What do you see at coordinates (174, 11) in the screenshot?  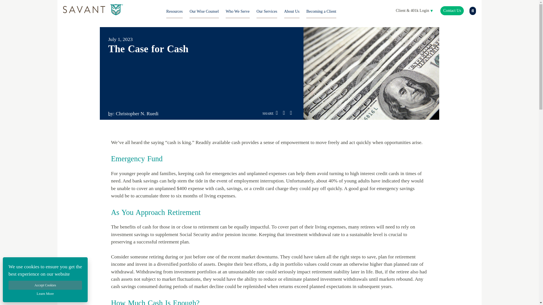 I see `Resources` at bounding box center [174, 11].